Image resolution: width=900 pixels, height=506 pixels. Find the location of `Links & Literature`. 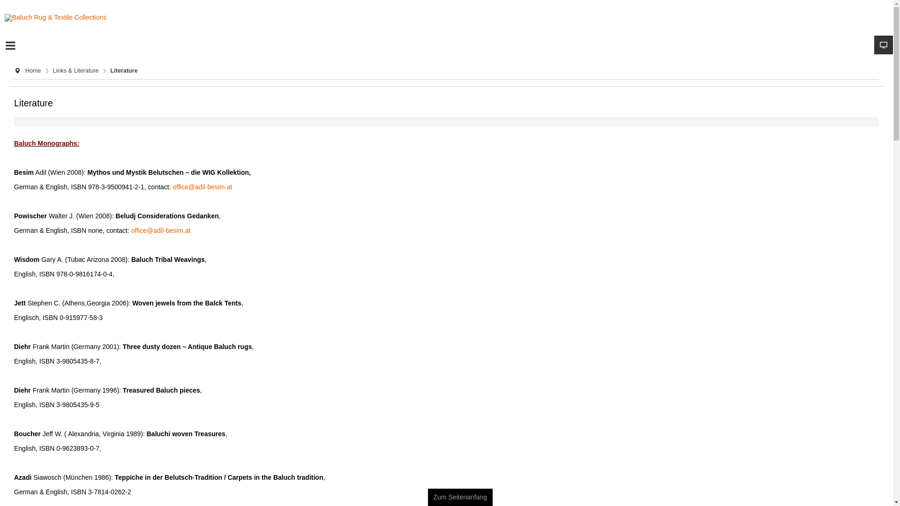

Links & Literature is located at coordinates (80, 71).